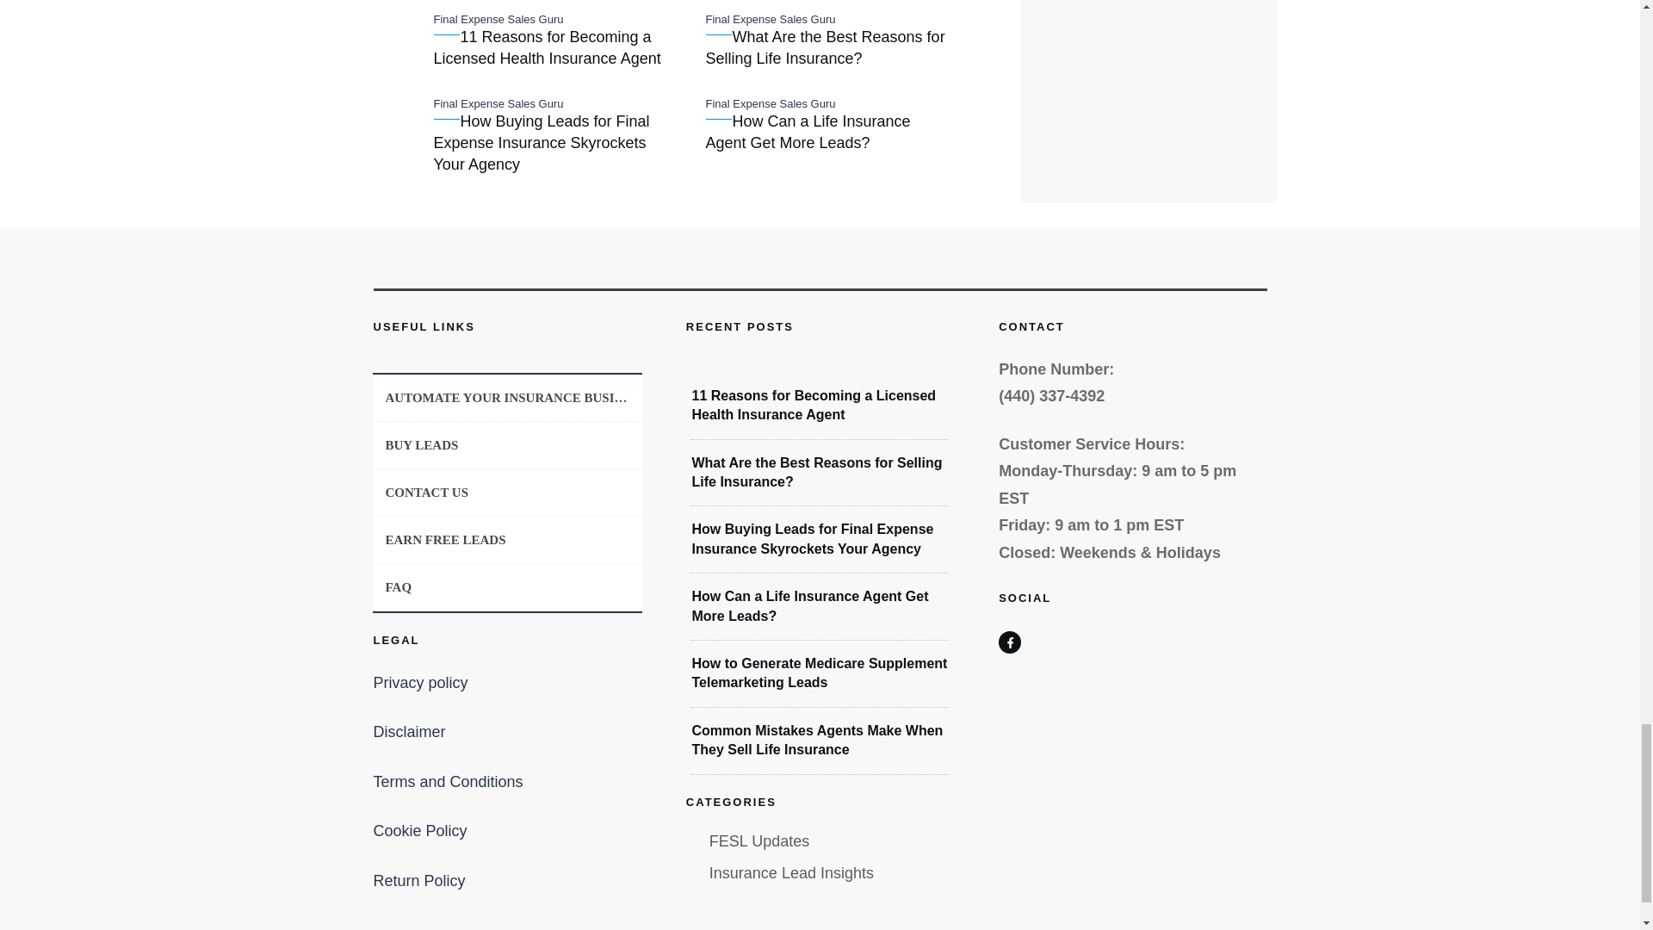  I want to click on 11 Reasons for Becoming a Licensed Health Insurance Agent, so click(813, 405).